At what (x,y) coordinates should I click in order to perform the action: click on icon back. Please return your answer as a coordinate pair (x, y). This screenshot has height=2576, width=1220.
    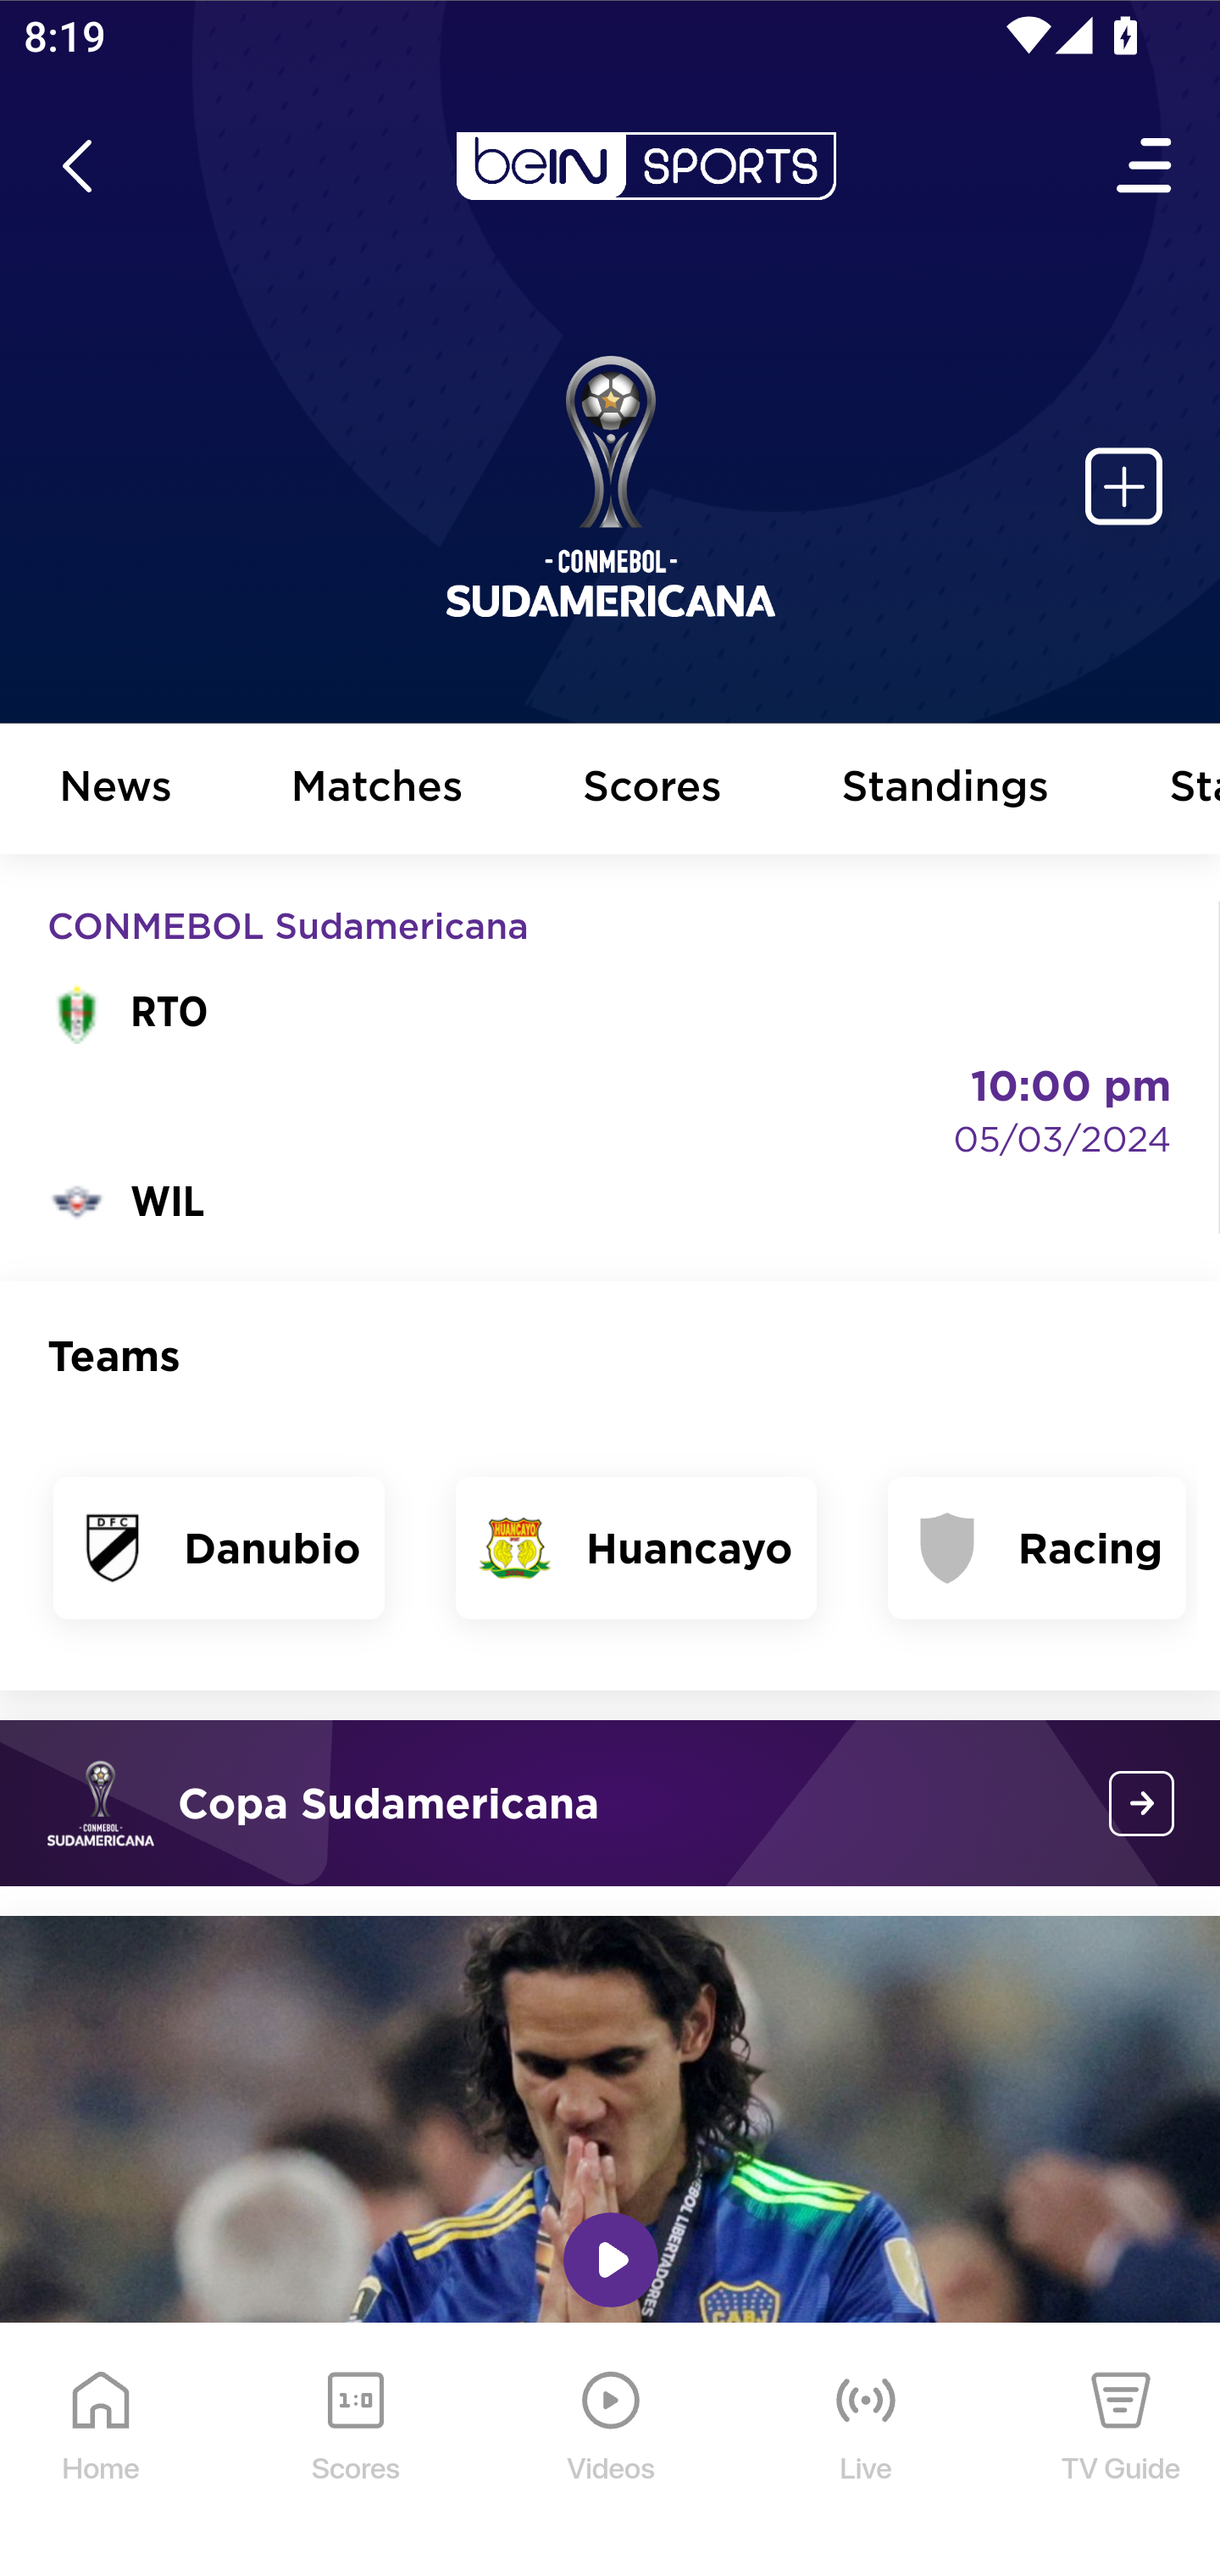
    Looking at the image, I should click on (76, 166).